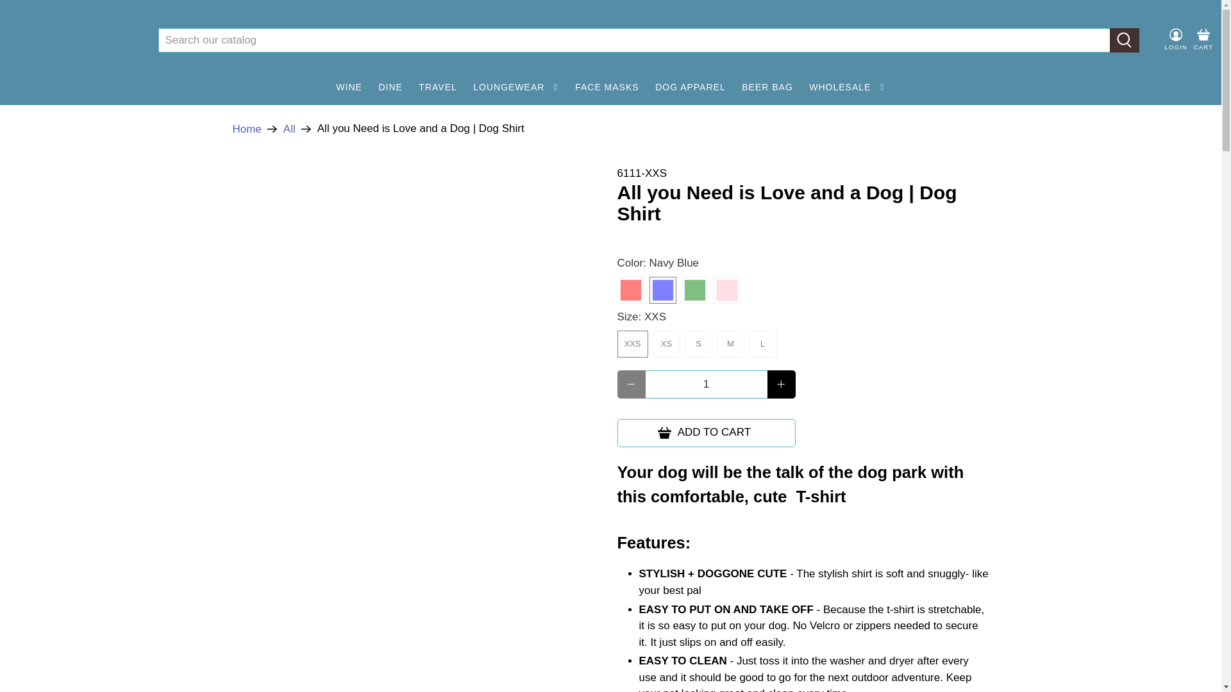  What do you see at coordinates (607, 87) in the screenshot?
I see `FACE MASKS` at bounding box center [607, 87].